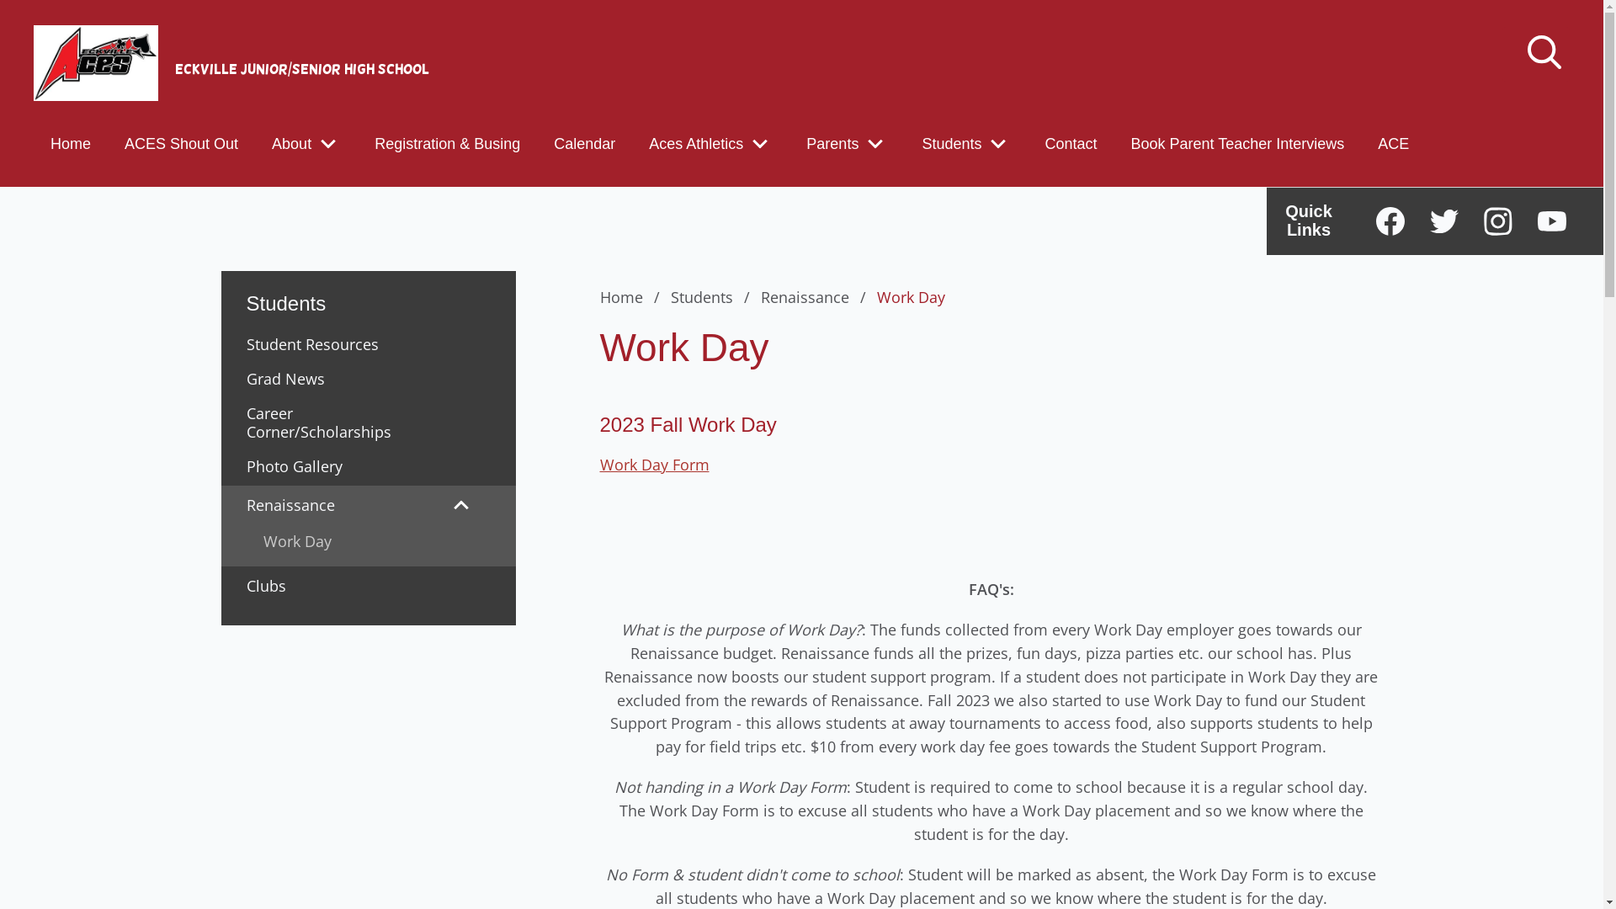  I want to click on Eckville Junior/Senior High School's Instagram, so click(1498, 221).